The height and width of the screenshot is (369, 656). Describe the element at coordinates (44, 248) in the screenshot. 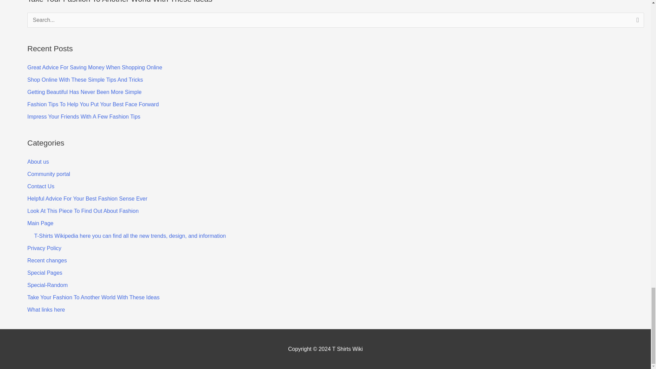

I see `Privacy Policy` at that location.